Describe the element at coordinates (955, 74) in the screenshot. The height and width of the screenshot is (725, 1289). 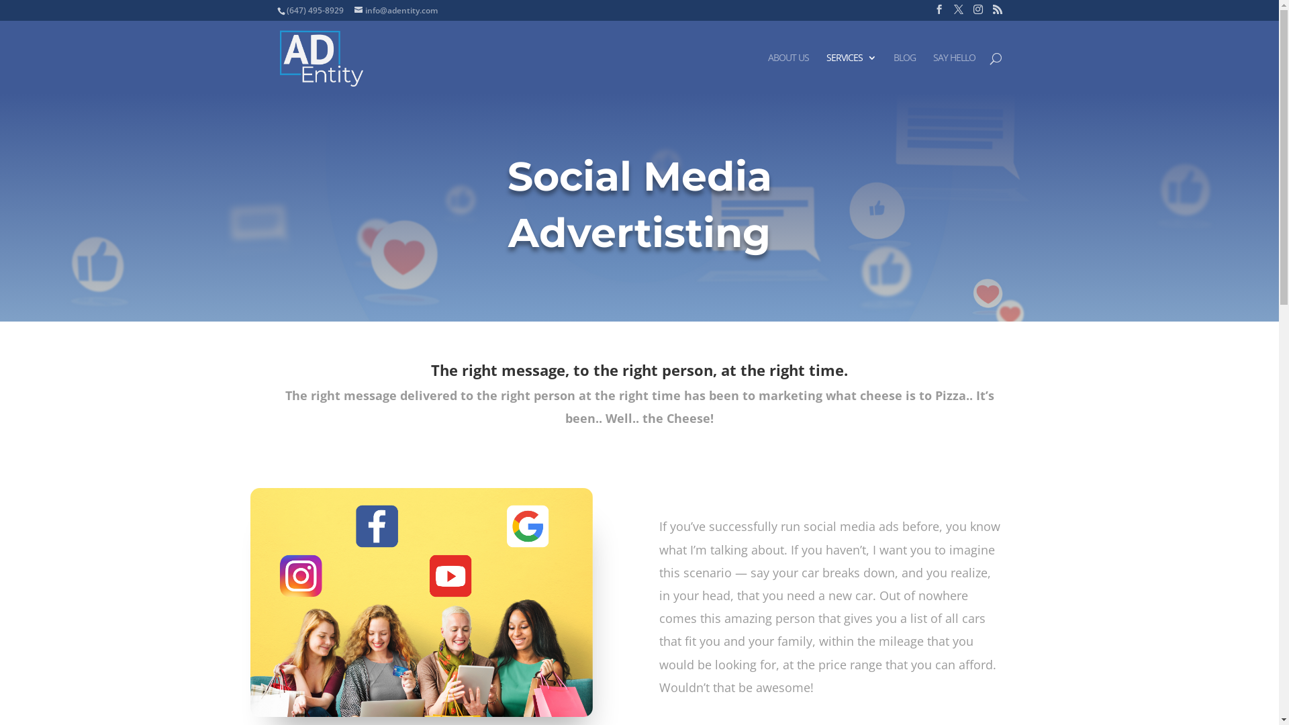
I see `SAY HELLO` at that location.